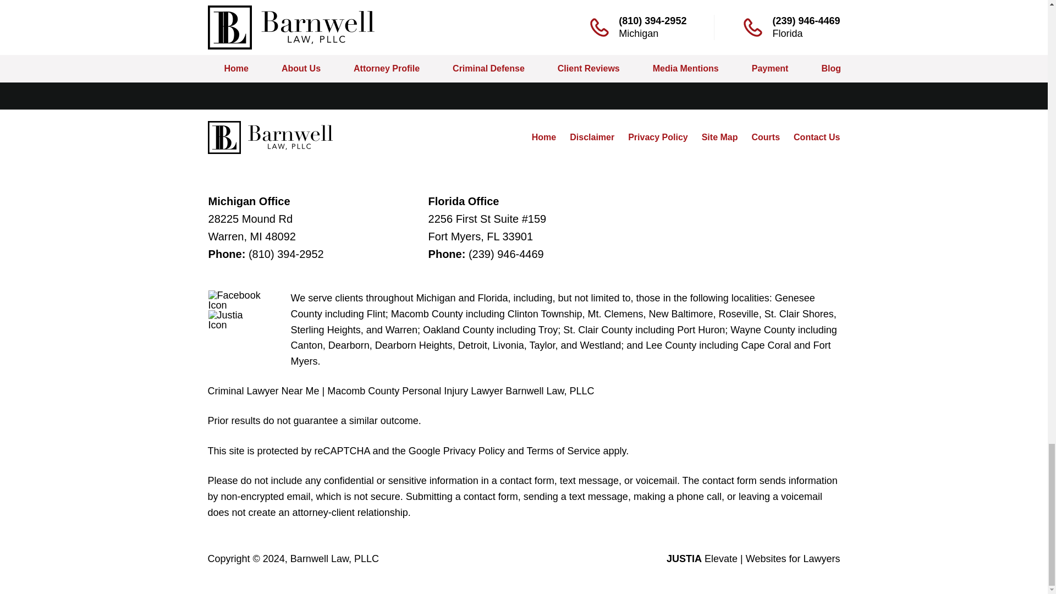 The width and height of the screenshot is (1056, 594). What do you see at coordinates (689, 18) in the screenshot?
I see `Contact Us Now` at bounding box center [689, 18].